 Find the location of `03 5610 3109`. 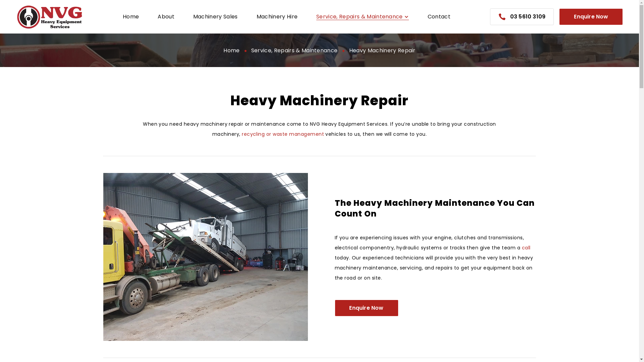

03 5610 3109 is located at coordinates (522, 17).